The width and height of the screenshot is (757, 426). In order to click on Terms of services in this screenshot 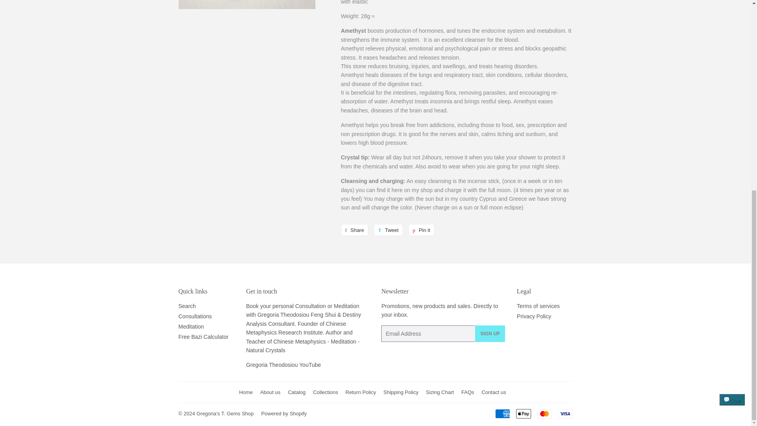, I will do `click(539, 306)`.